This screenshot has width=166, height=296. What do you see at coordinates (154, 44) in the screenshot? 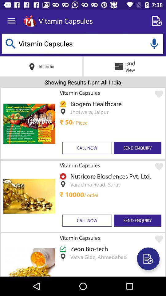
I see `voice search option` at bounding box center [154, 44].